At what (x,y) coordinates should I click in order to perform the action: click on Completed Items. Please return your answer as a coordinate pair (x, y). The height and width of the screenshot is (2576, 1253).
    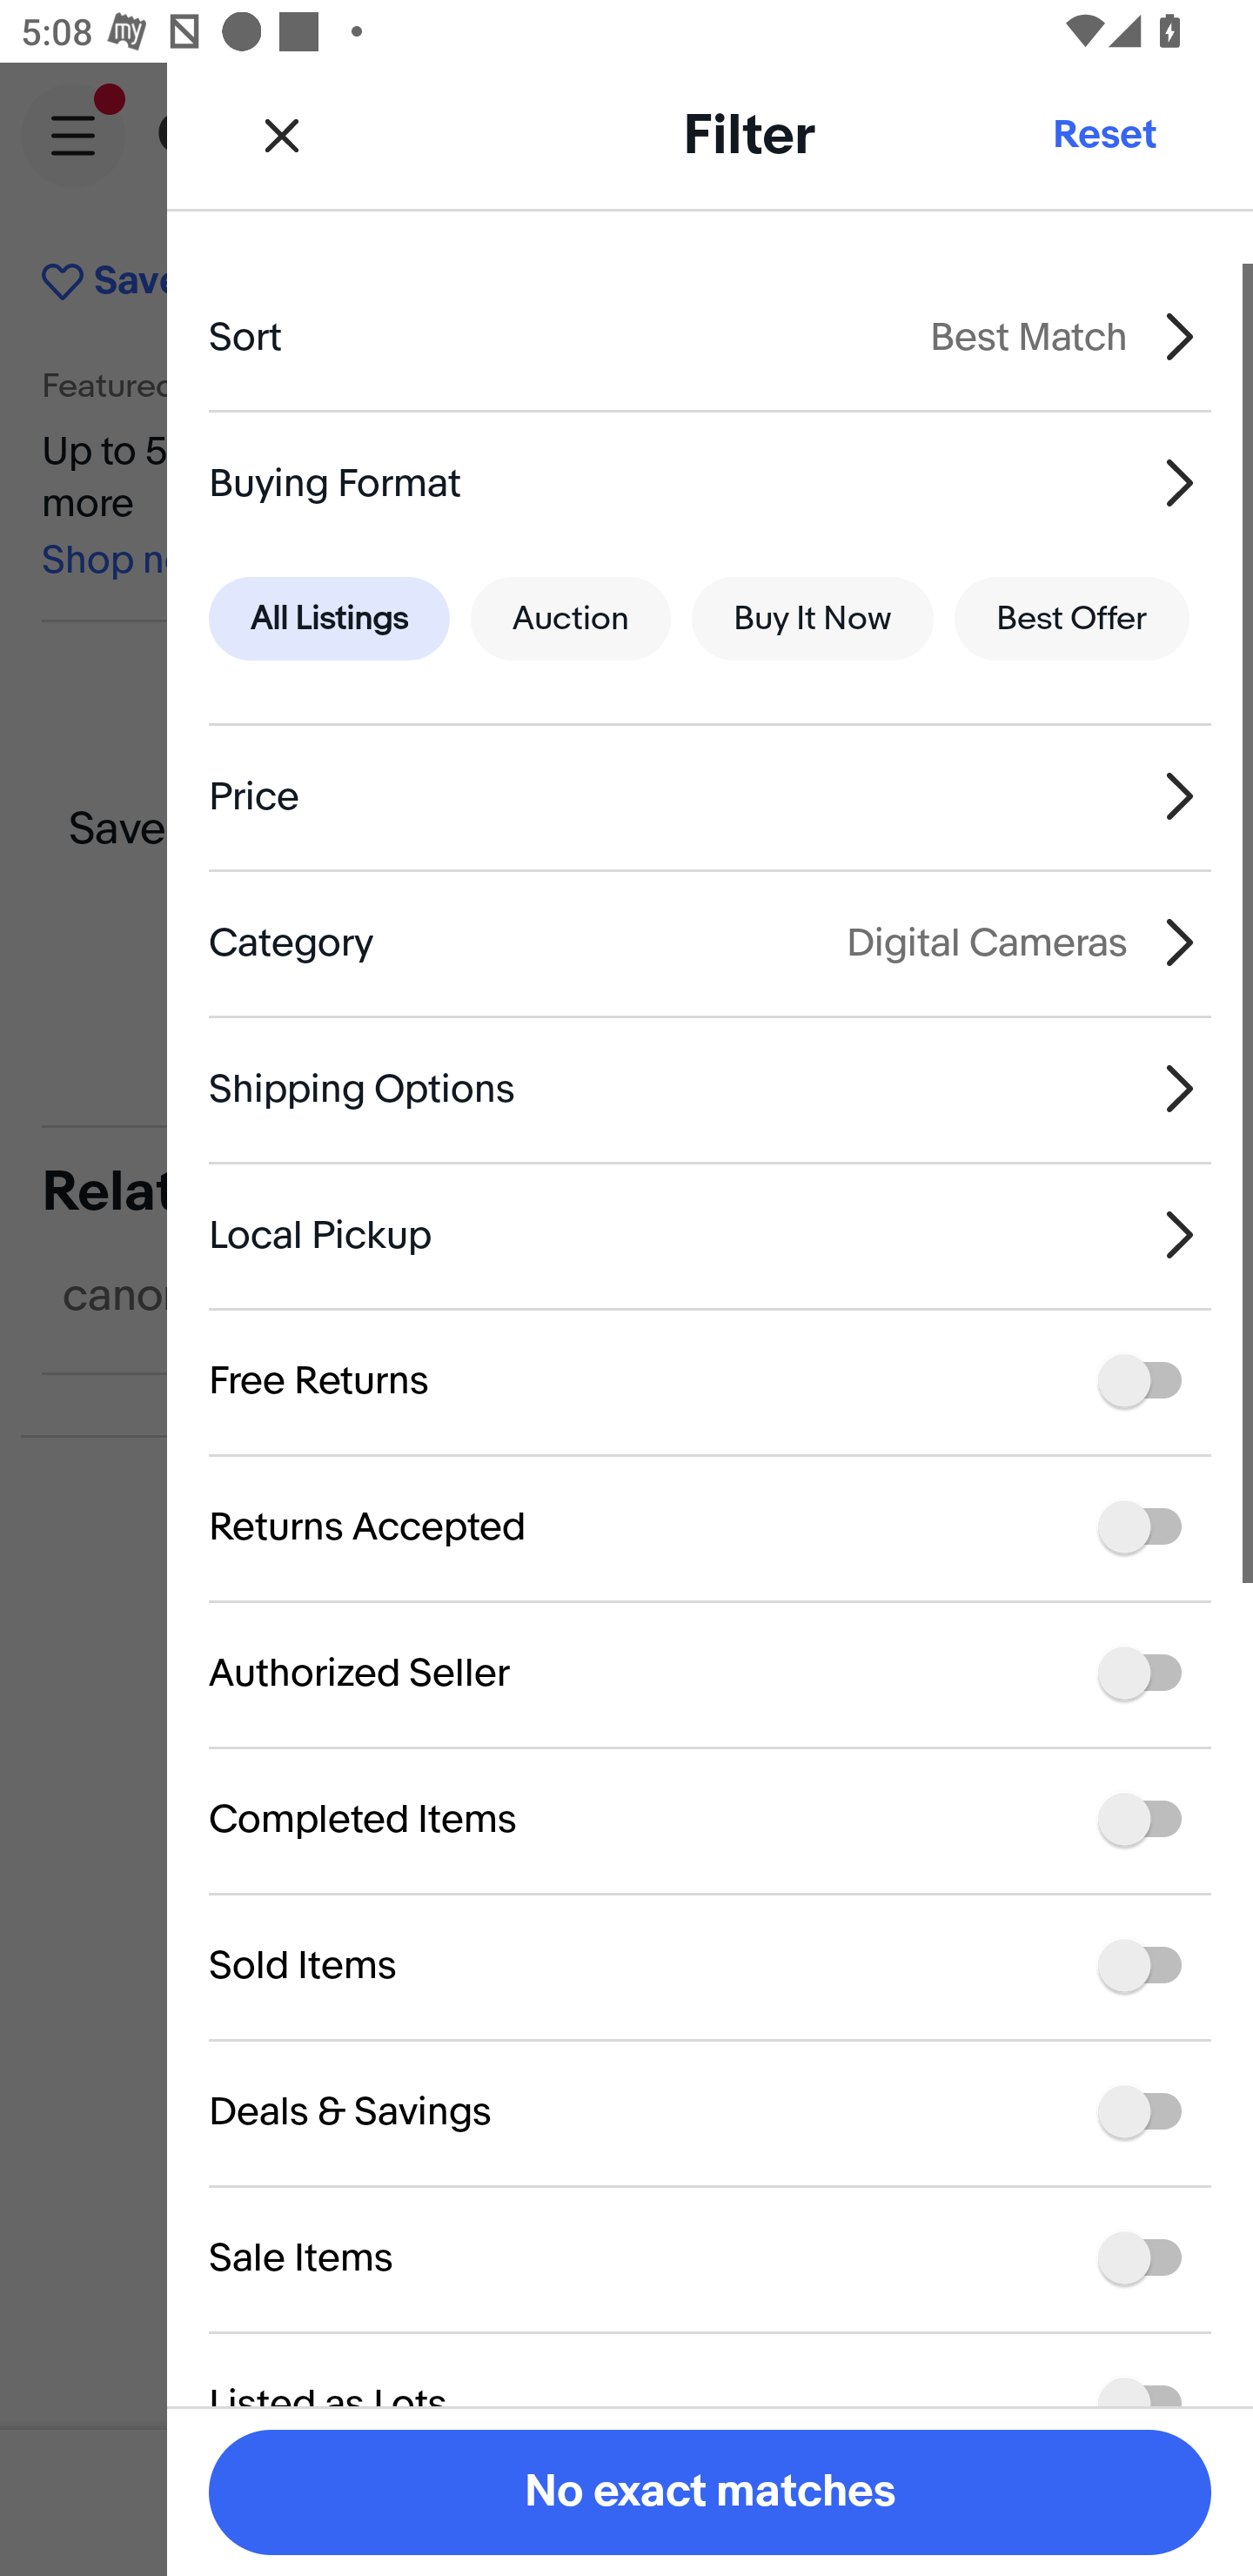
    Looking at the image, I should click on (710, 1819).